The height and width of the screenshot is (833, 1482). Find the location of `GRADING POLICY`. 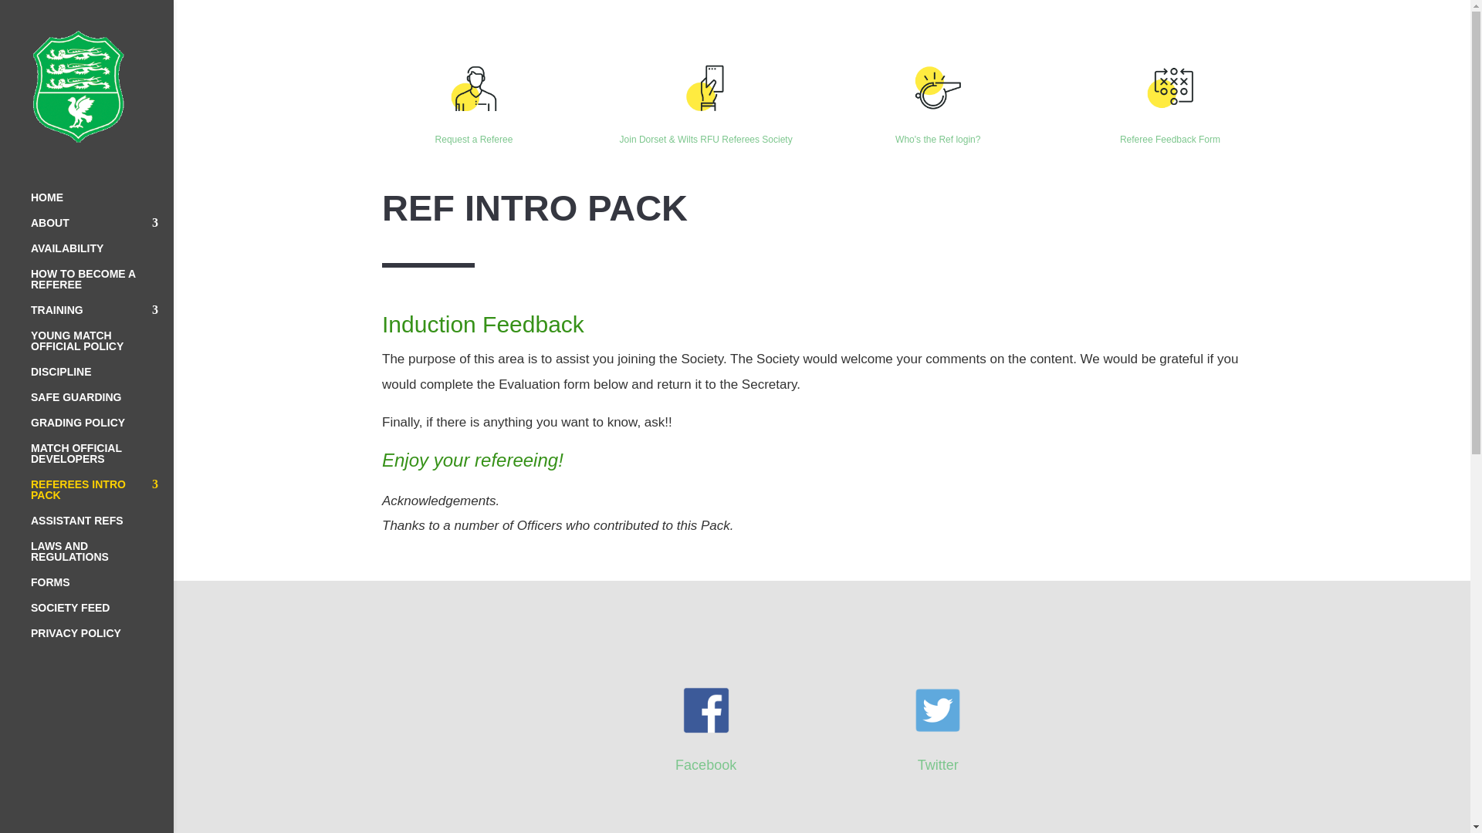

GRADING POLICY is located at coordinates (102, 430).